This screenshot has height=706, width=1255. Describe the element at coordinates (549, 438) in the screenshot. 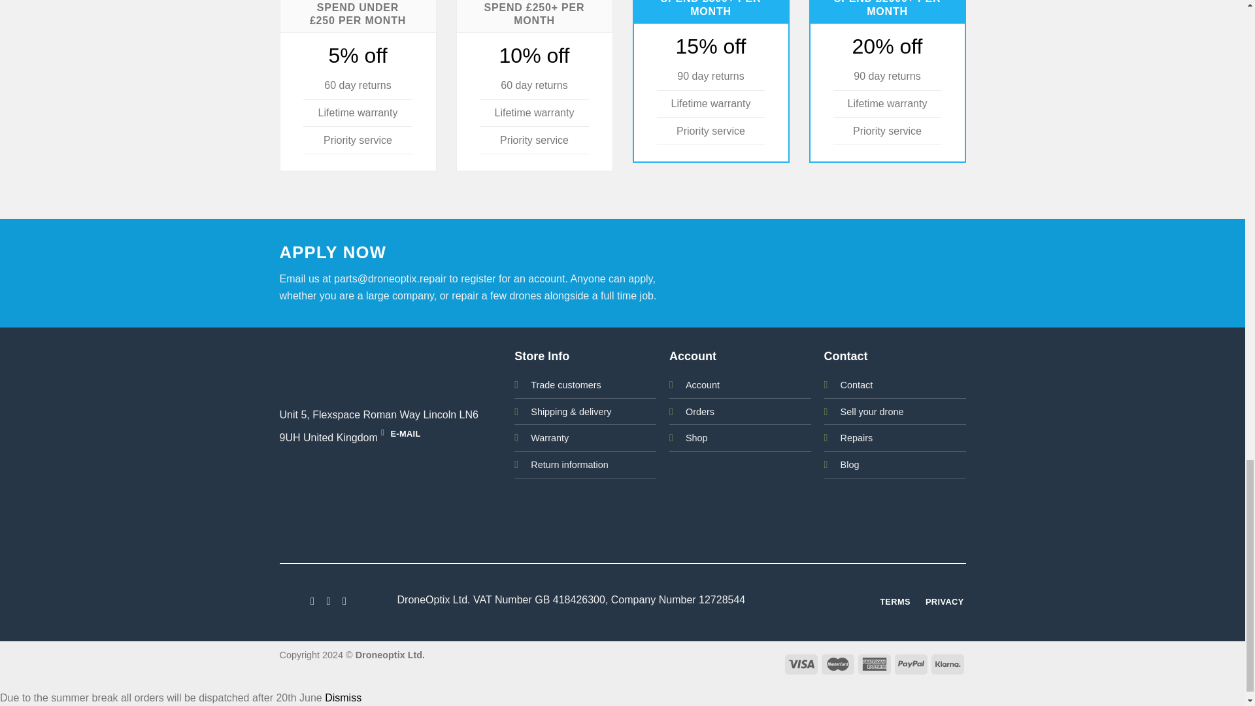

I see `Warranty` at that location.